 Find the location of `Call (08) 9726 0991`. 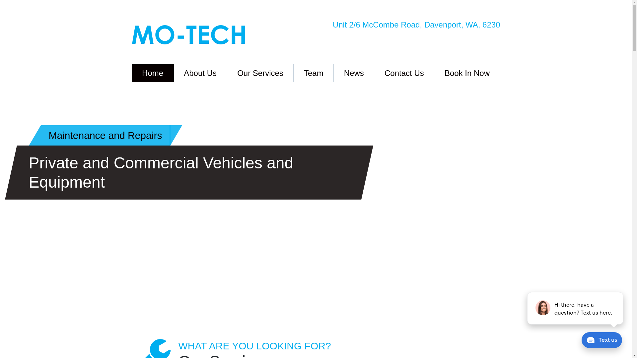

Call (08) 9726 0991 is located at coordinates (411, 37).